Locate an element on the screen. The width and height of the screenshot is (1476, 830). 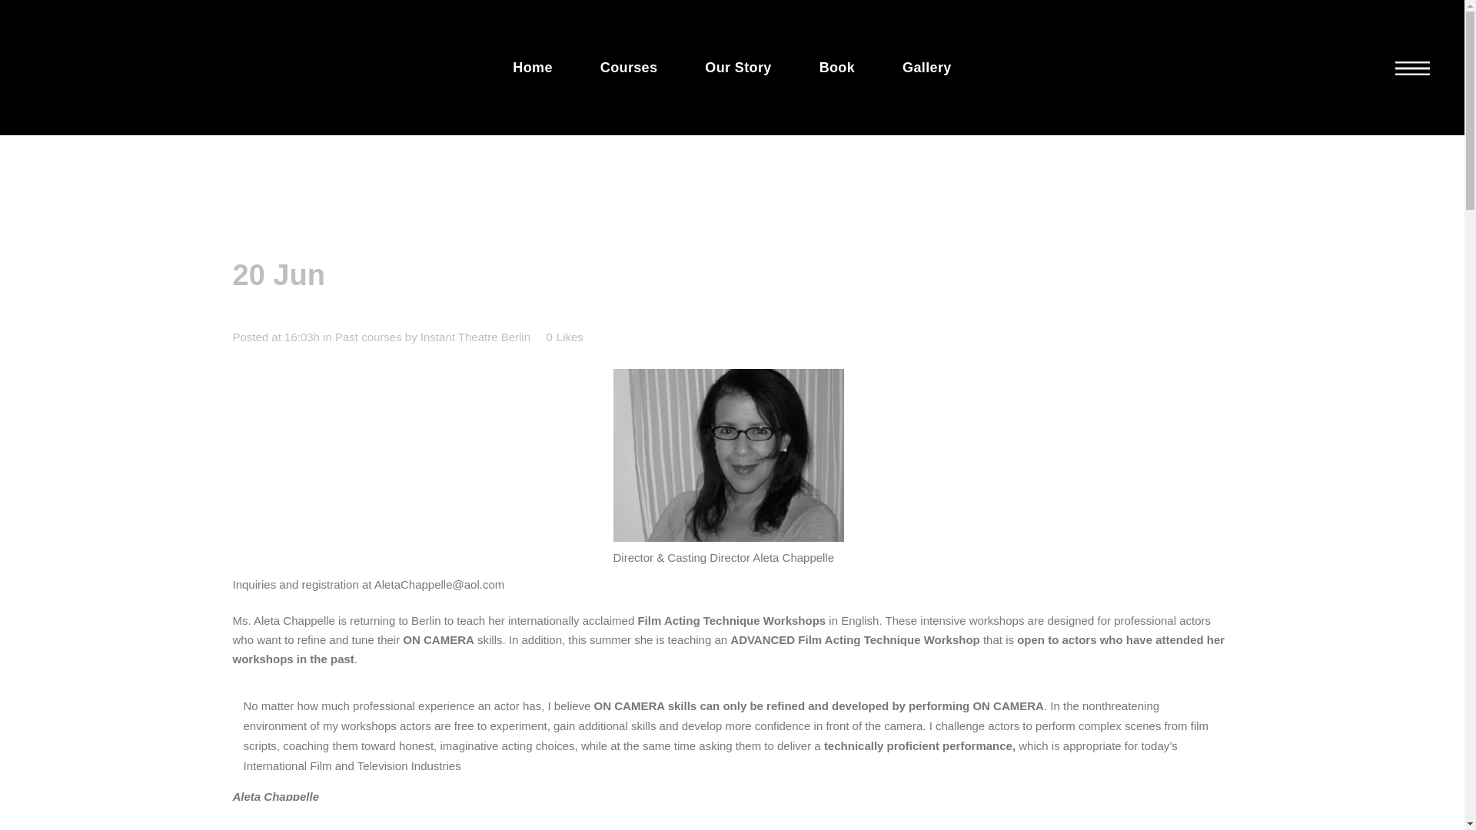
Instant Theatre Berlin is located at coordinates (475, 337).